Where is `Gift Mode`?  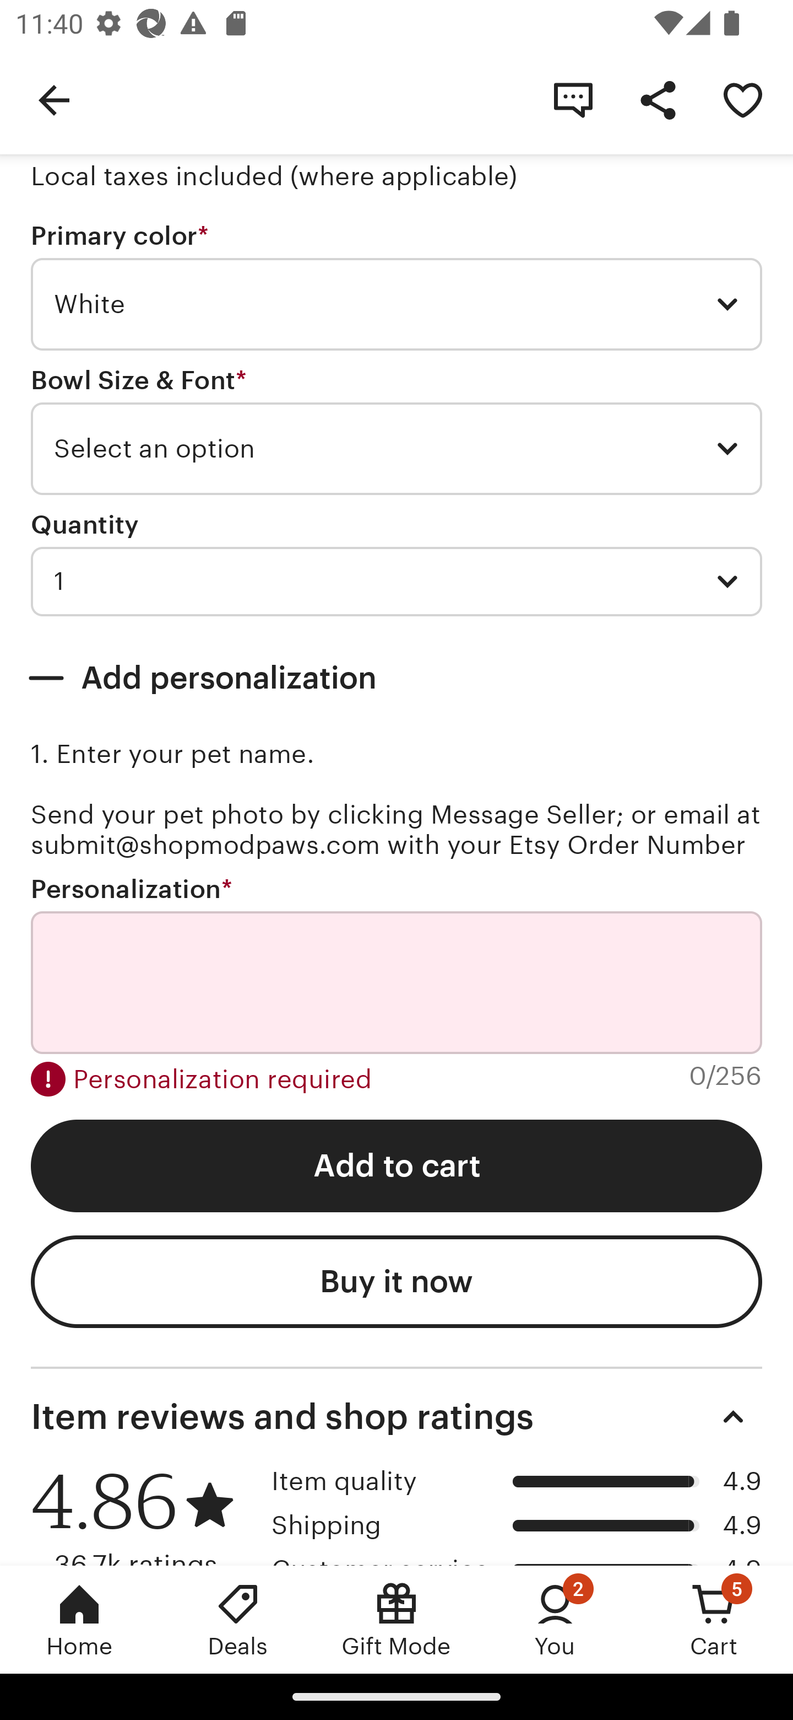
Gift Mode is located at coordinates (397, 1619).